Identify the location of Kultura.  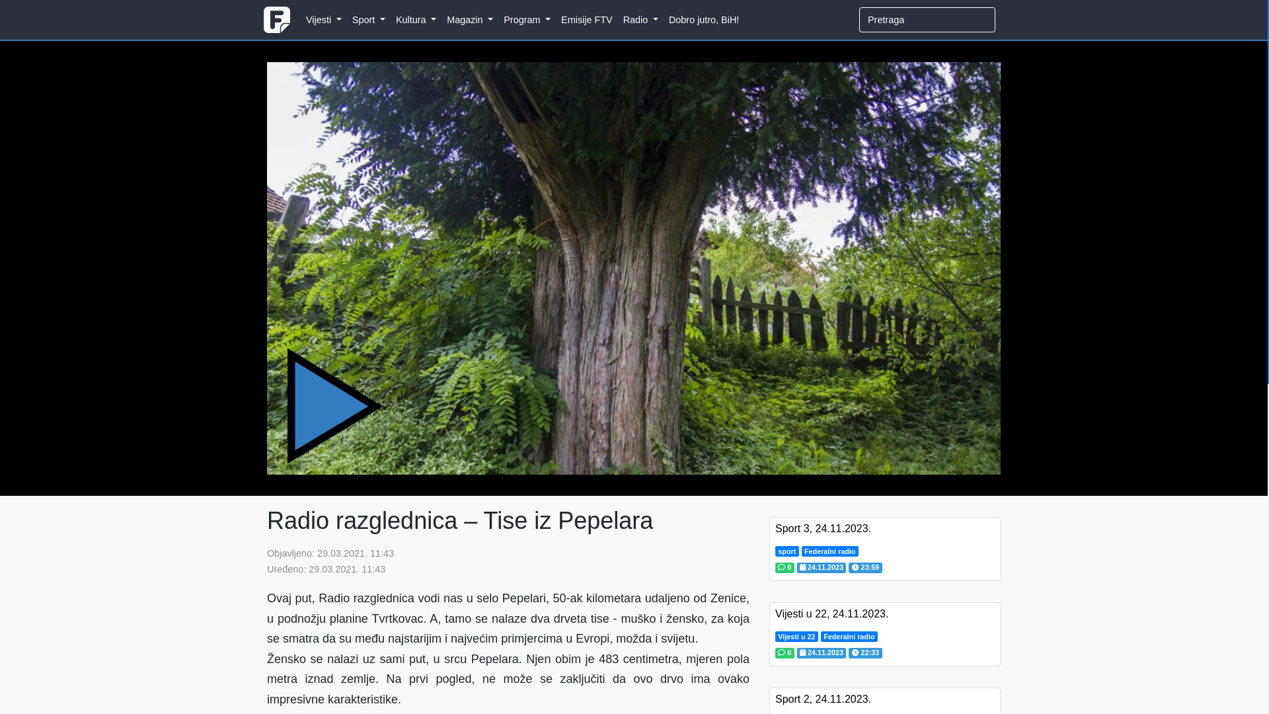
(416, 20).